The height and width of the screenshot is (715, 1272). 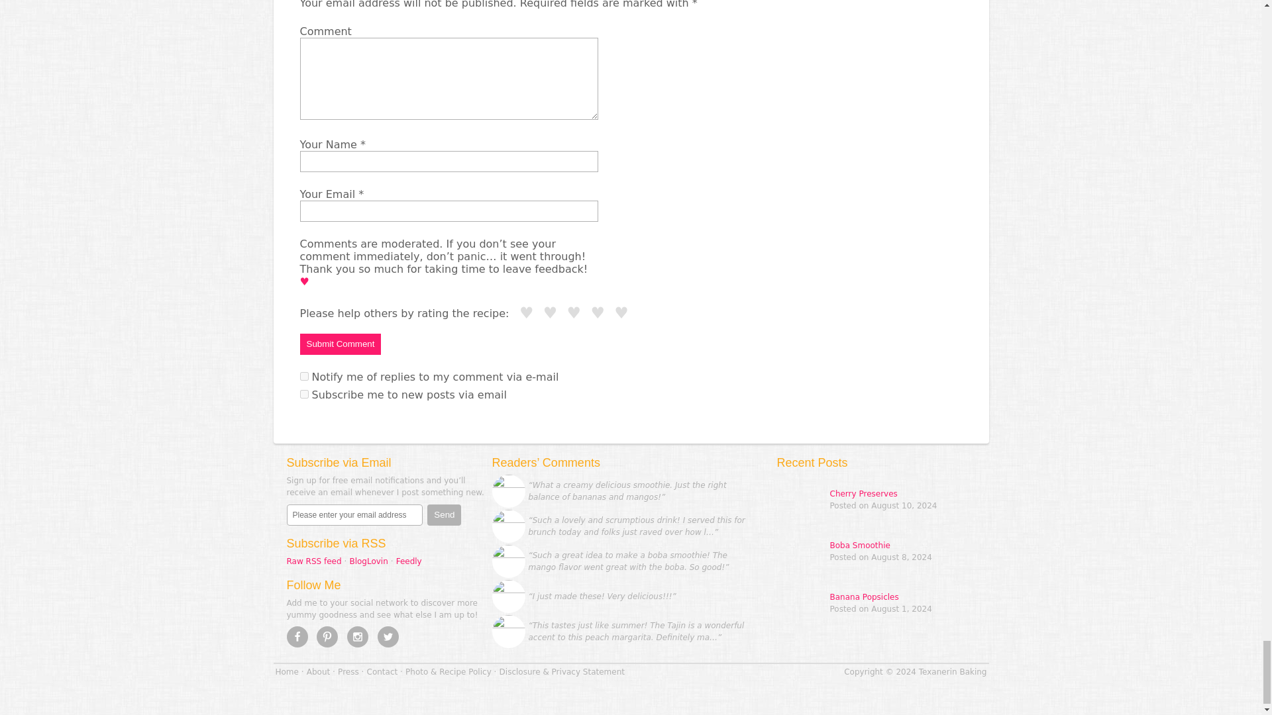 I want to click on Good, so click(x=598, y=314).